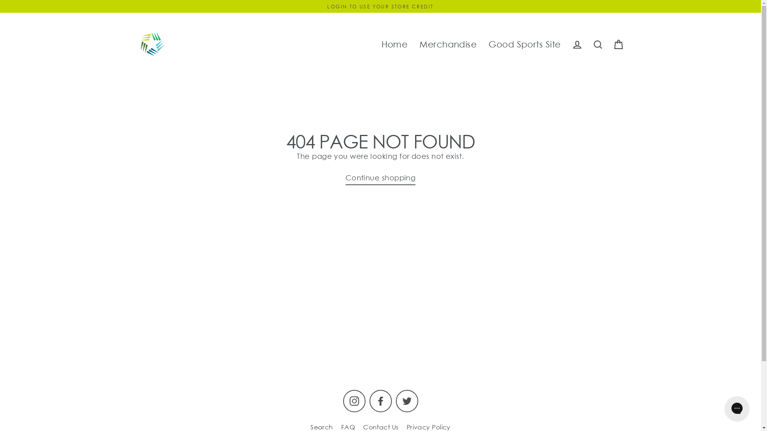  I want to click on Log in, so click(577, 45).